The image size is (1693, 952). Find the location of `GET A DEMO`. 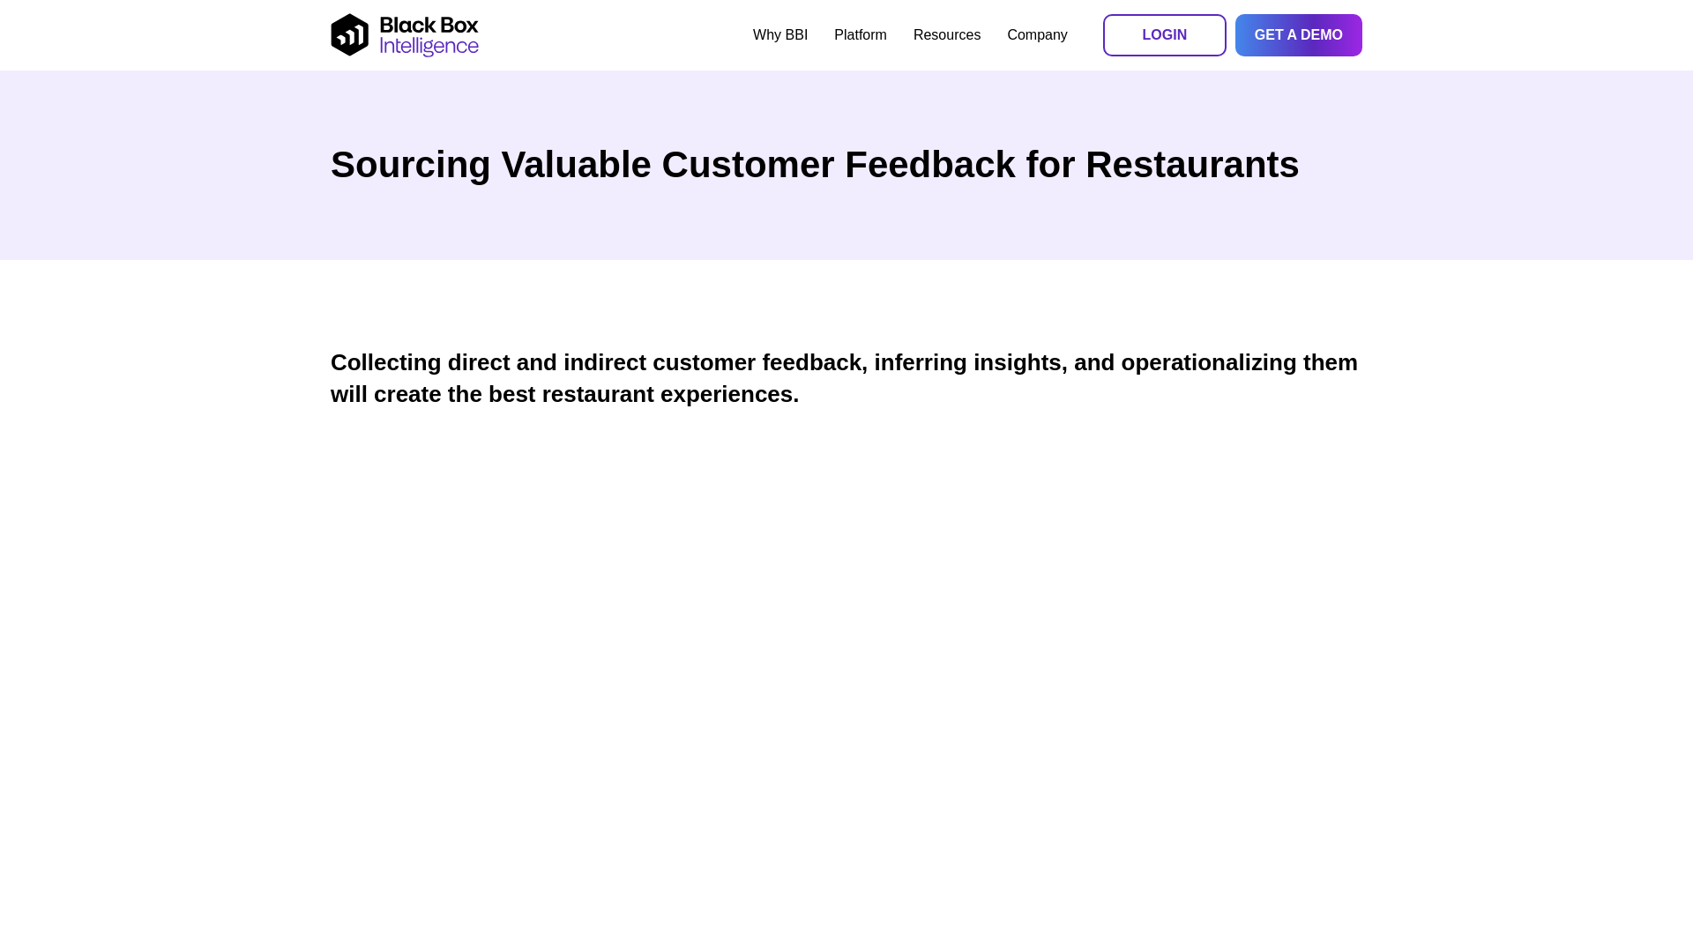

GET A DEMO is located at coordinates (1299, 35).